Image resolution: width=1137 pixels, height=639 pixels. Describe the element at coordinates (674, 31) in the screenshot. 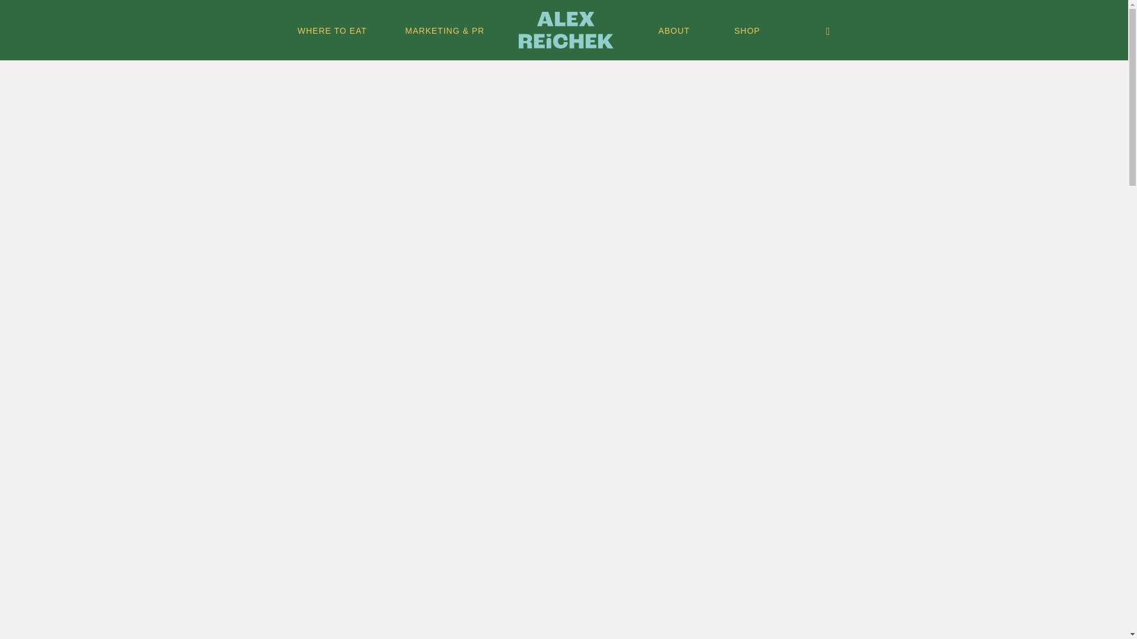

I see `About` at that location.